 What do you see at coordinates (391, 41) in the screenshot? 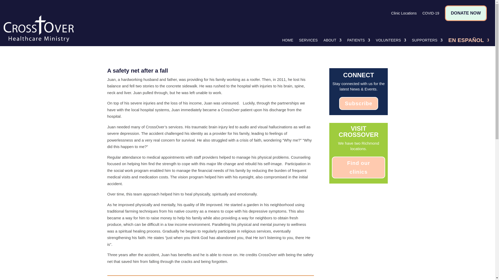
I see `VOLUNTEERS` at bounding box center [391, 41].